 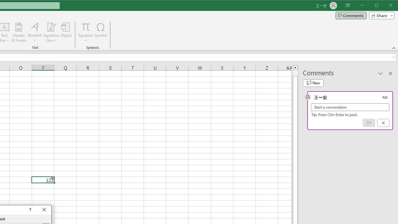 I want to click on Task Pane Options, so click(x=381, y=73).